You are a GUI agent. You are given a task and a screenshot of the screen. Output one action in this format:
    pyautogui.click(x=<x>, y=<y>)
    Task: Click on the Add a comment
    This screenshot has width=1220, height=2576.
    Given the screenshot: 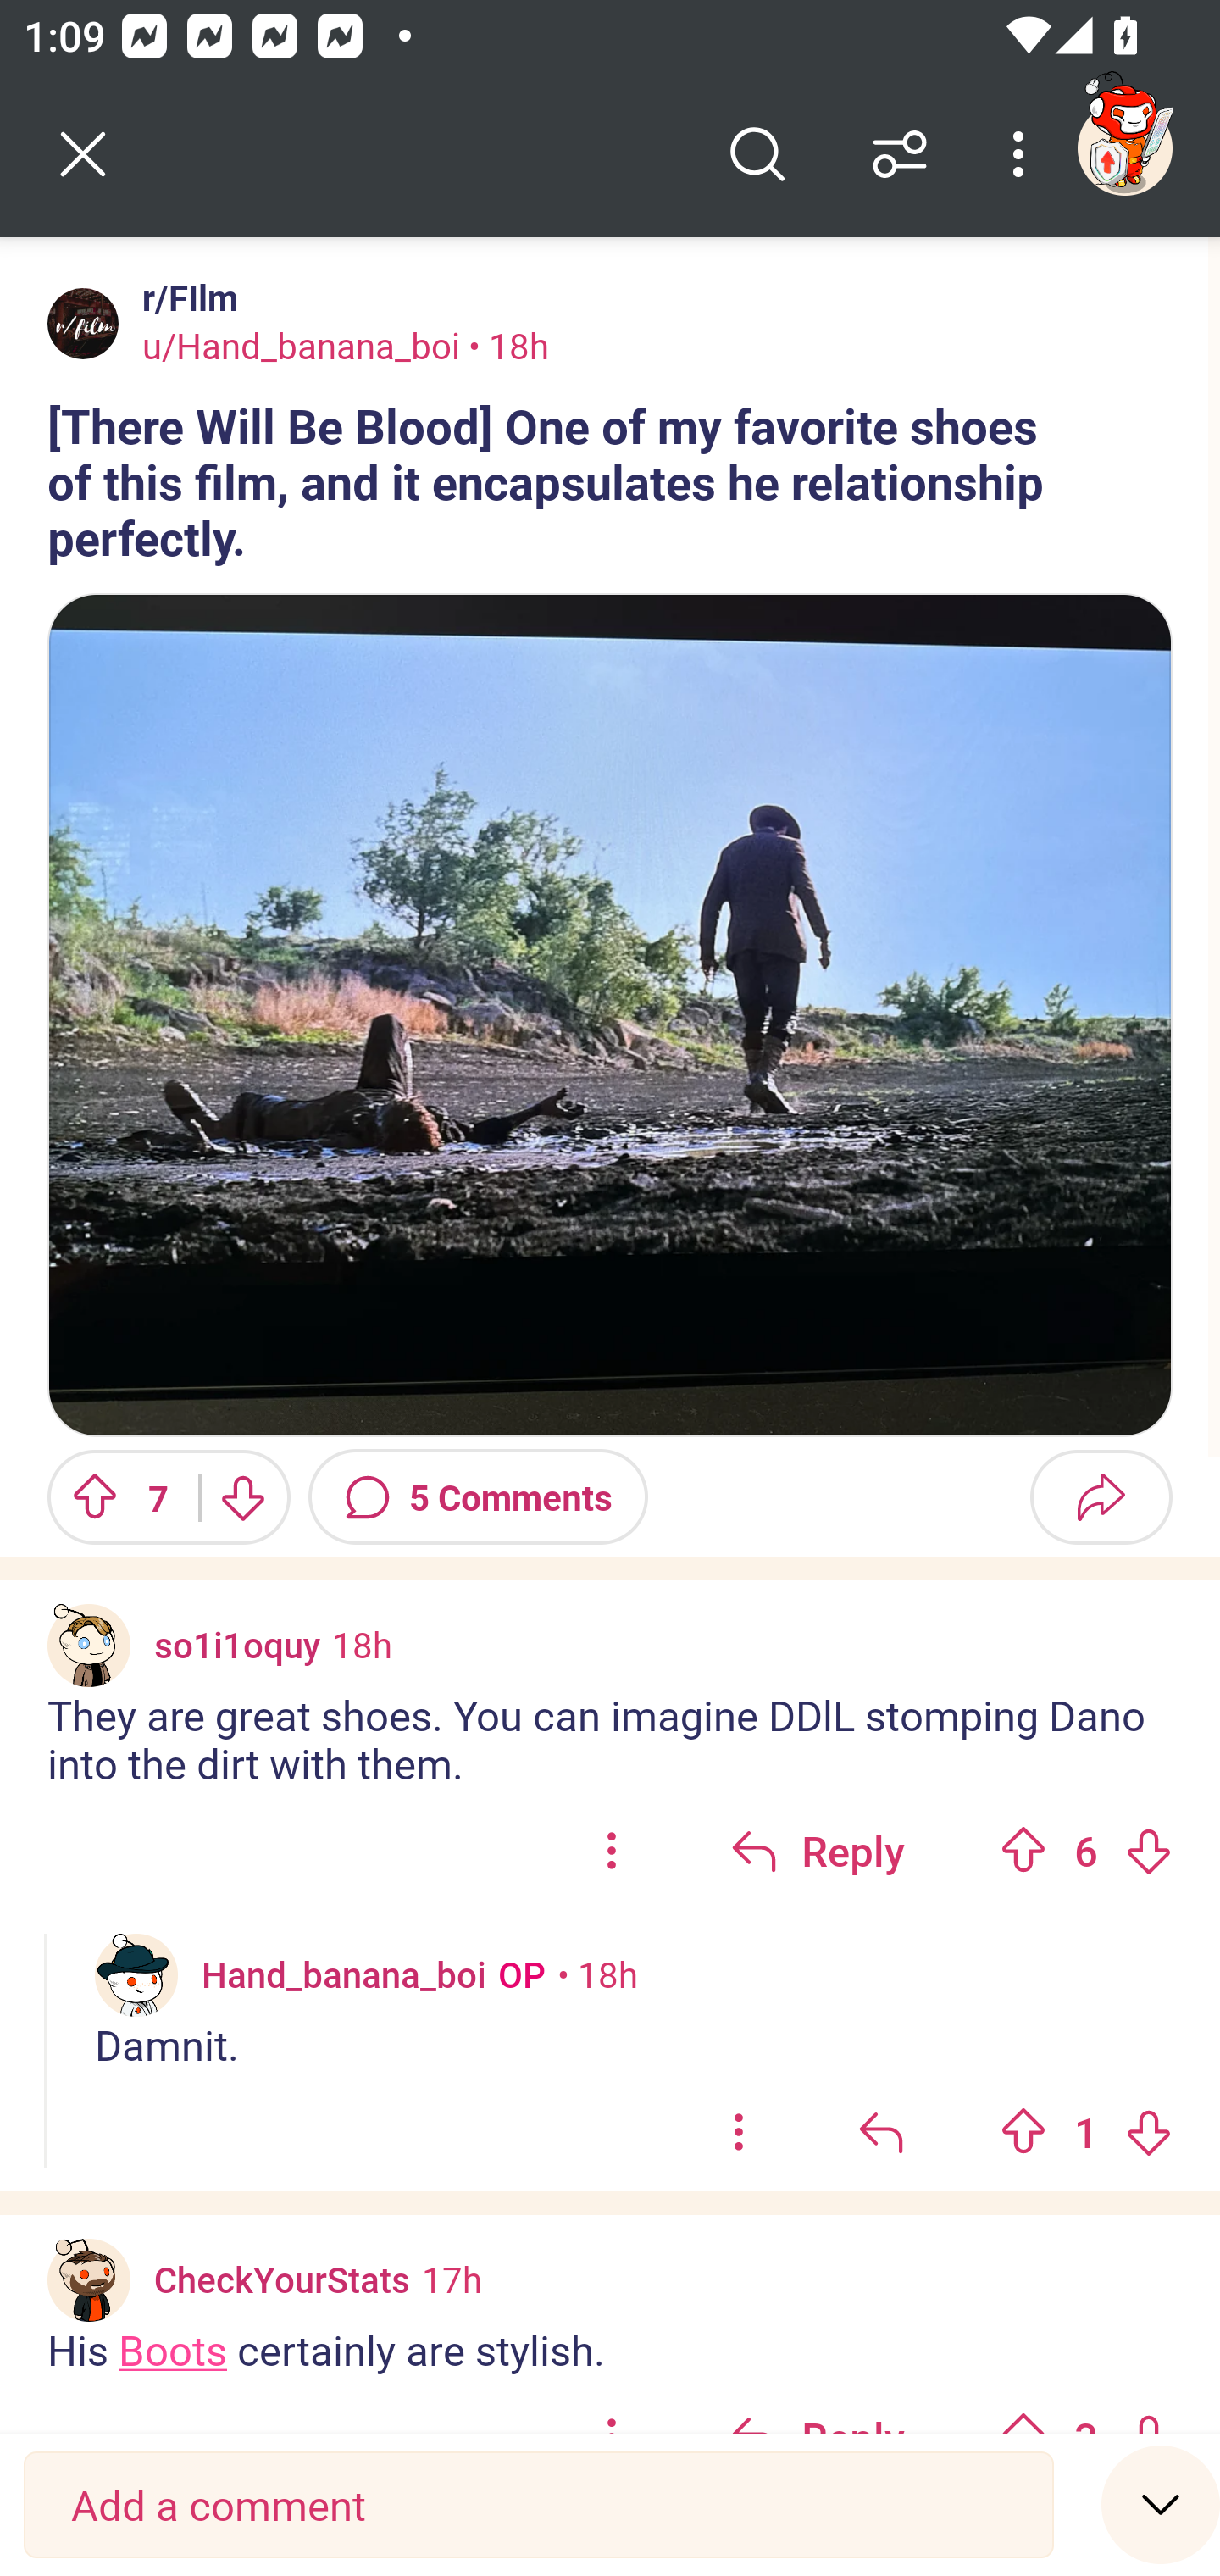 What is the action you would take?
    pyautogui.click(x=539, y=2505)
    